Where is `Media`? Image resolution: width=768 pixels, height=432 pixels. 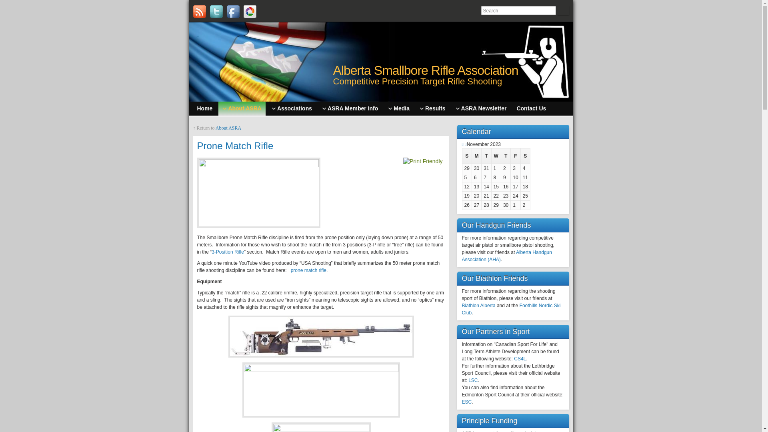 Media is located at coordinates (399, 109).